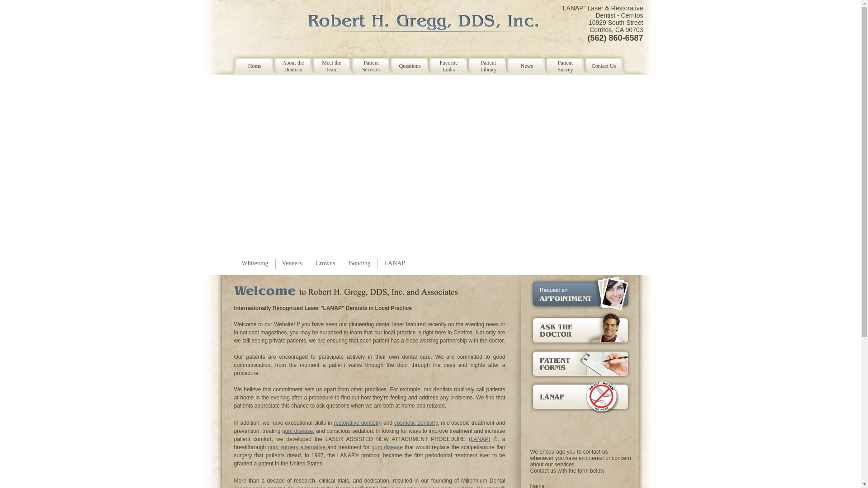 The width and height of the screenshot is (868, 488). What do you see at coordinates (404, 61) in the screenshot?
I see `Questions` at bounding box center [404, 61].